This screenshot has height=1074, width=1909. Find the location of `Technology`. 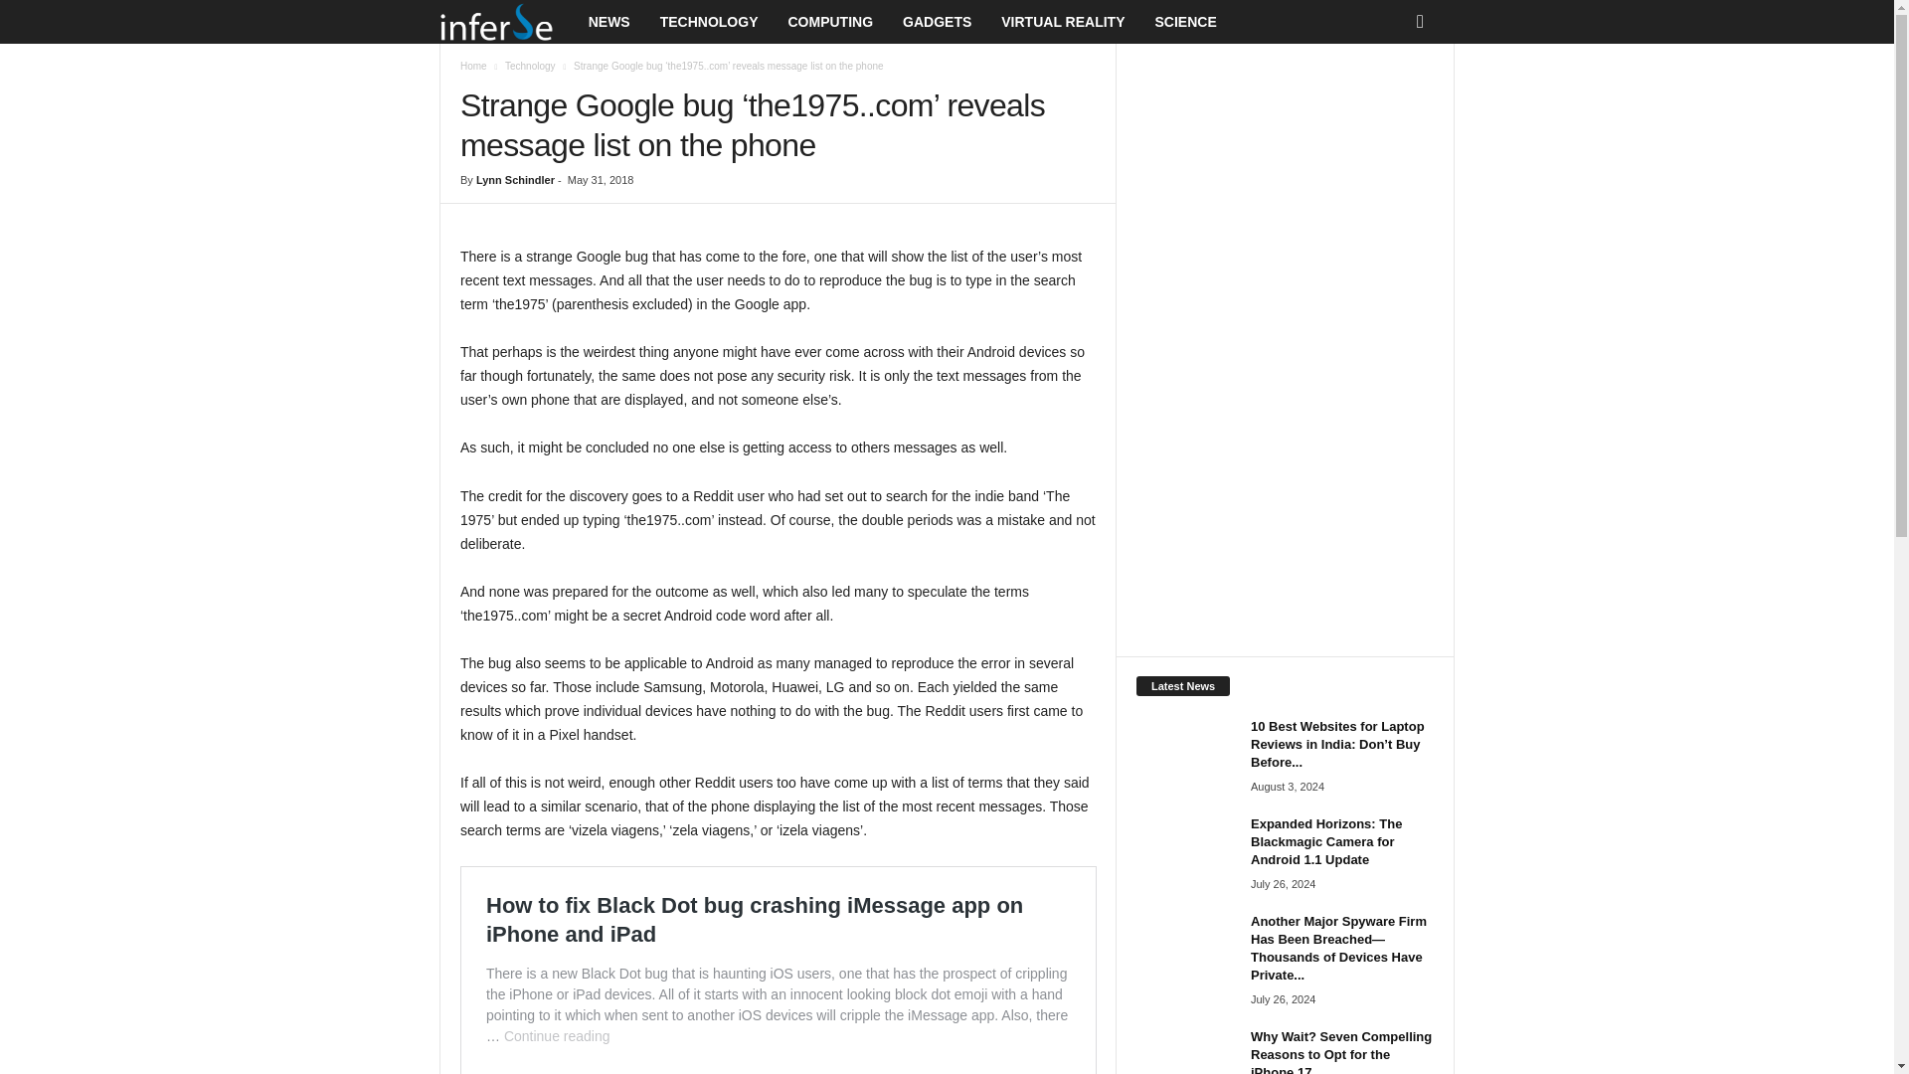

Technology is located at coordinates (530, 66).